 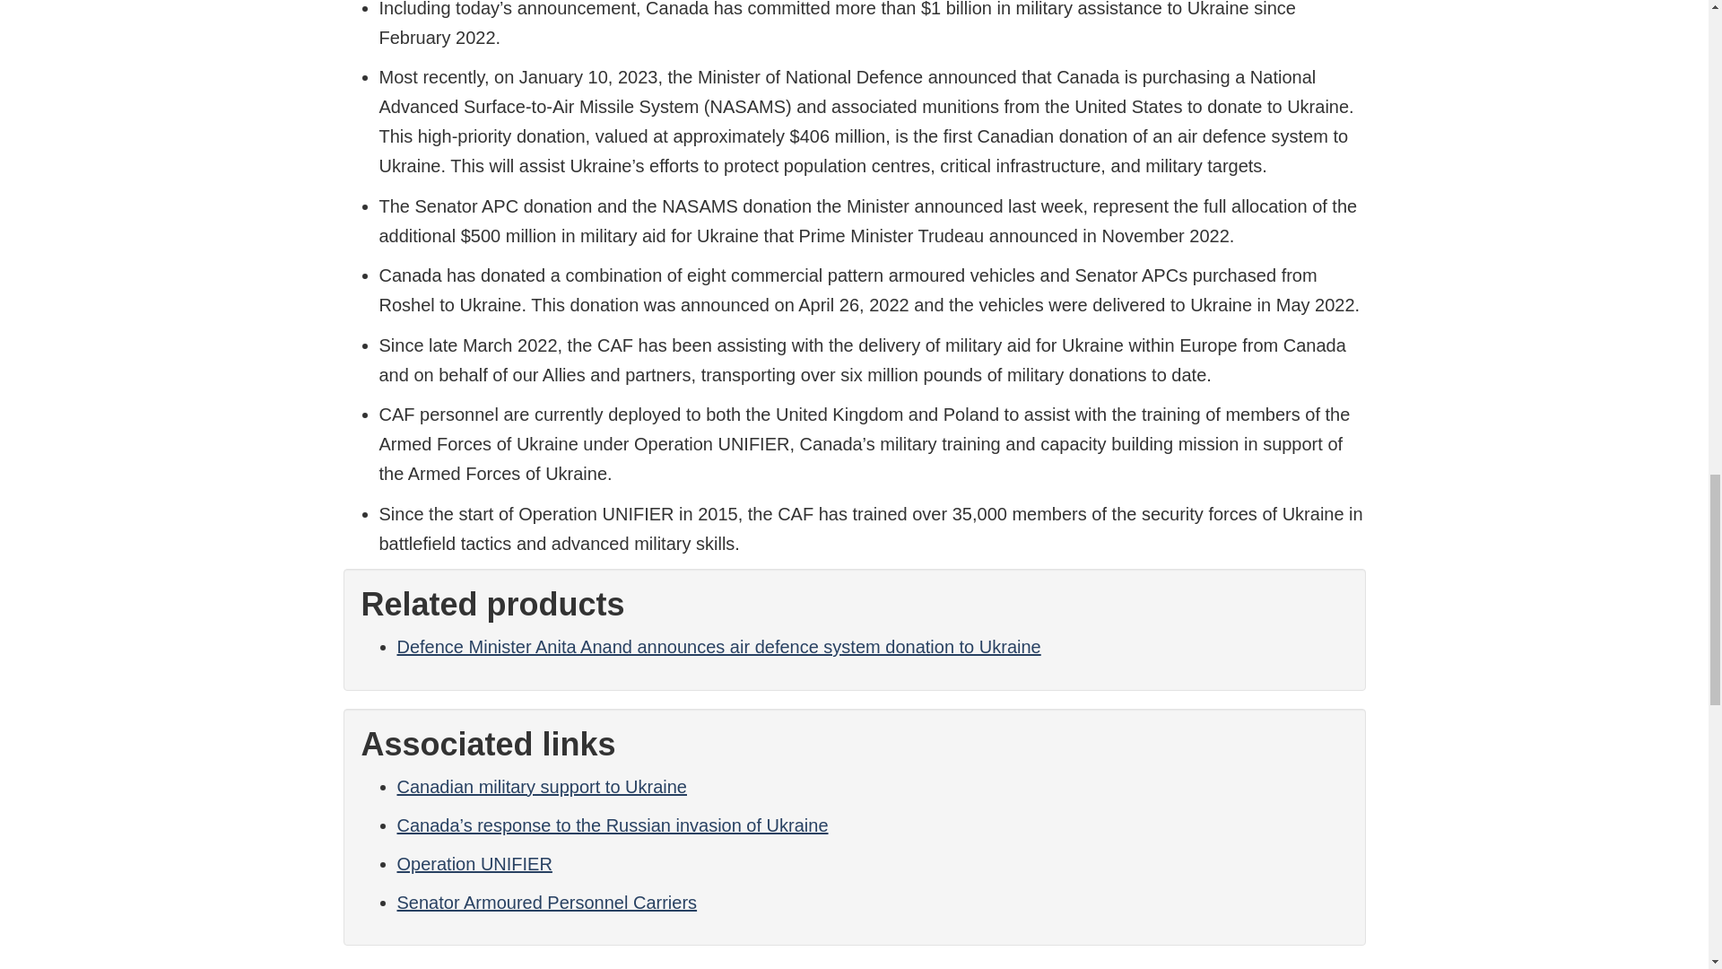 I want to click on Operation UNIFIER, so click(x=474, y=863).